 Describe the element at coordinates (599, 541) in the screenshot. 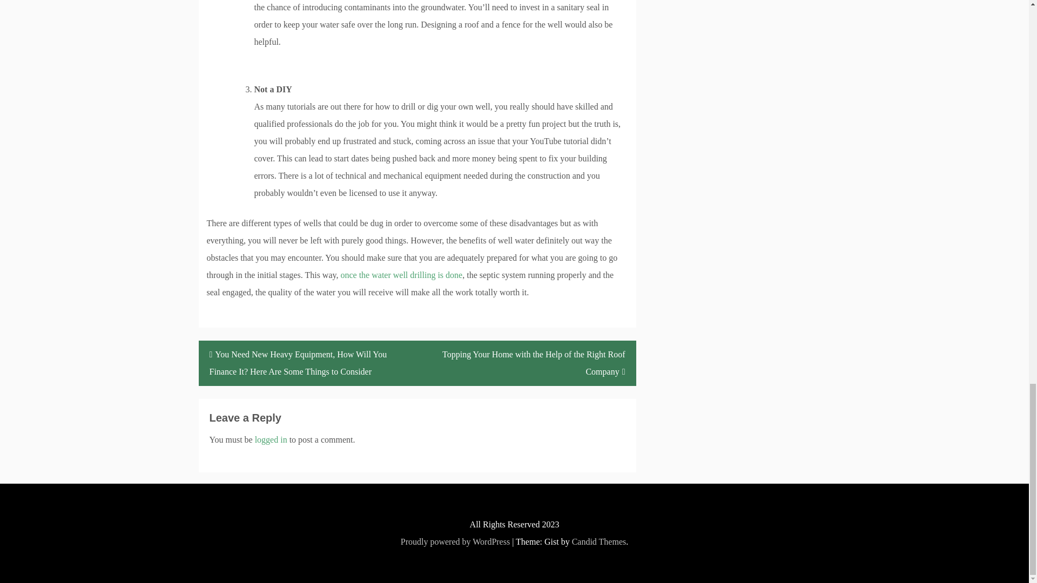

I see `Candid Themes` at that location.